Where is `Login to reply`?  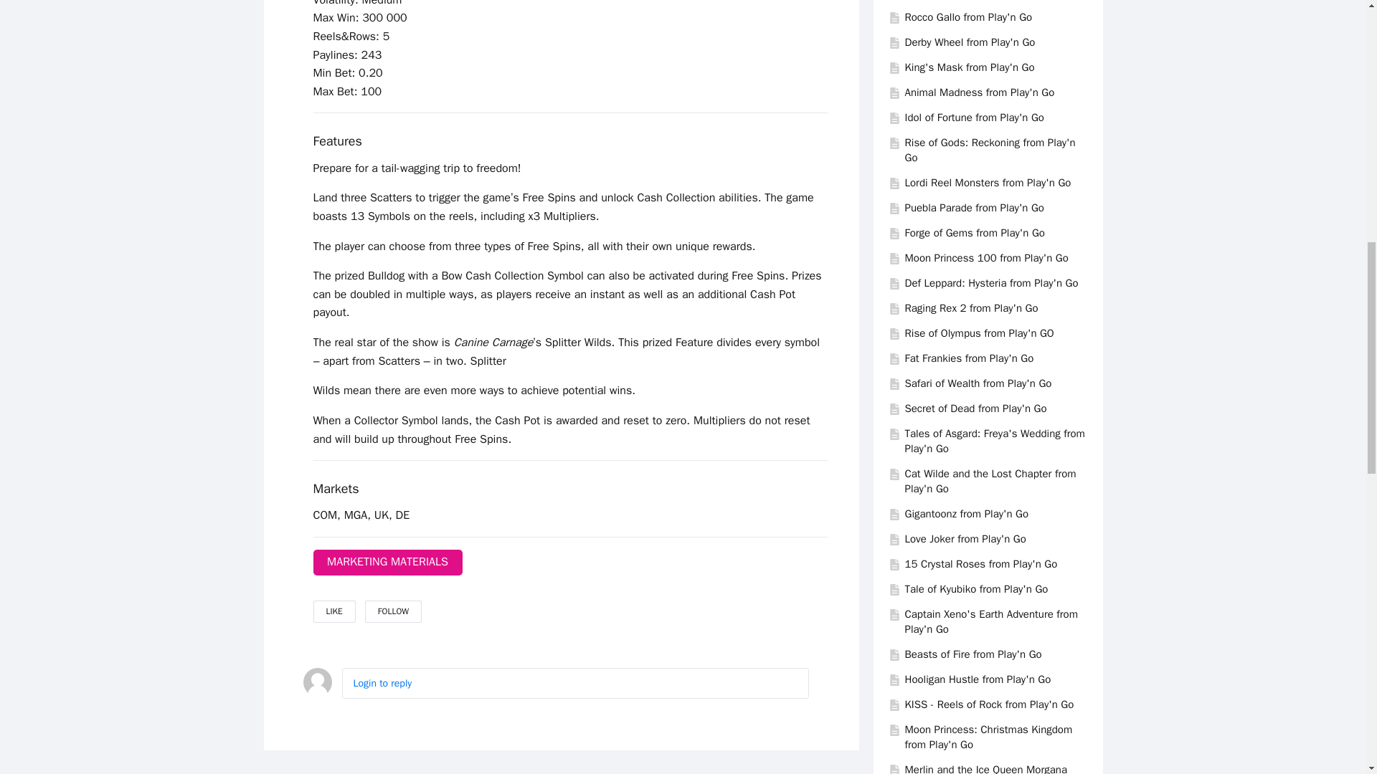 Login to reply is located at coordinates (382, 684).